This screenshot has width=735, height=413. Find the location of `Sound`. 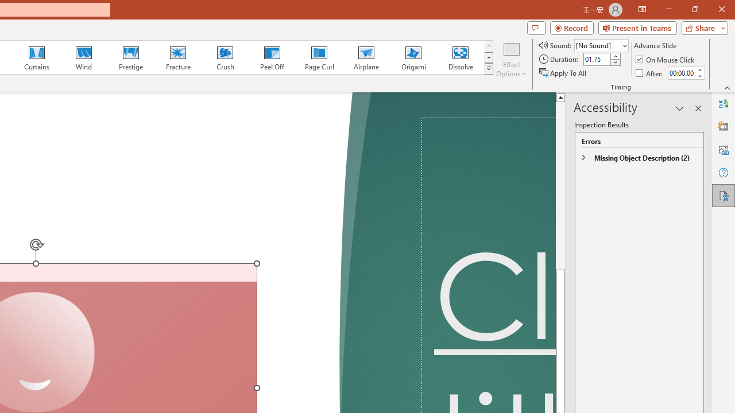

Sound is located at coordinates (601, 45).